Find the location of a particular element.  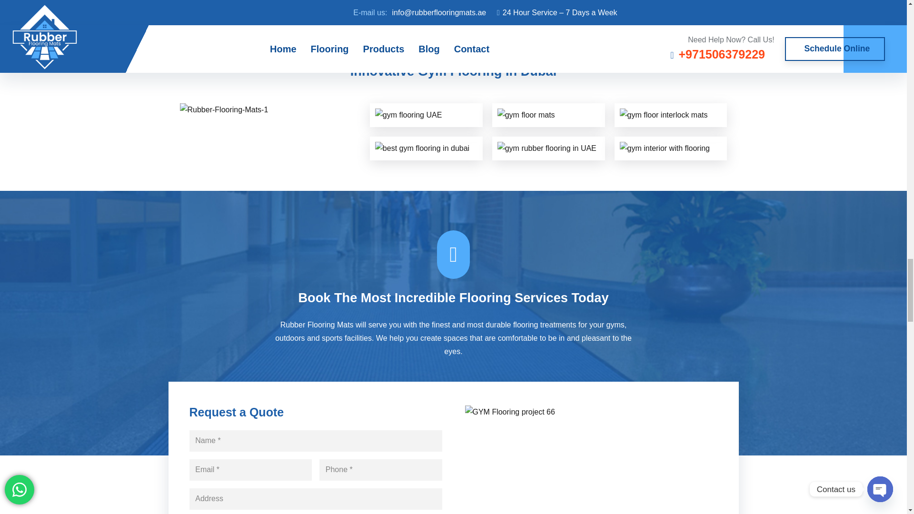

gym floor mats is located at coordinates (548, 115).